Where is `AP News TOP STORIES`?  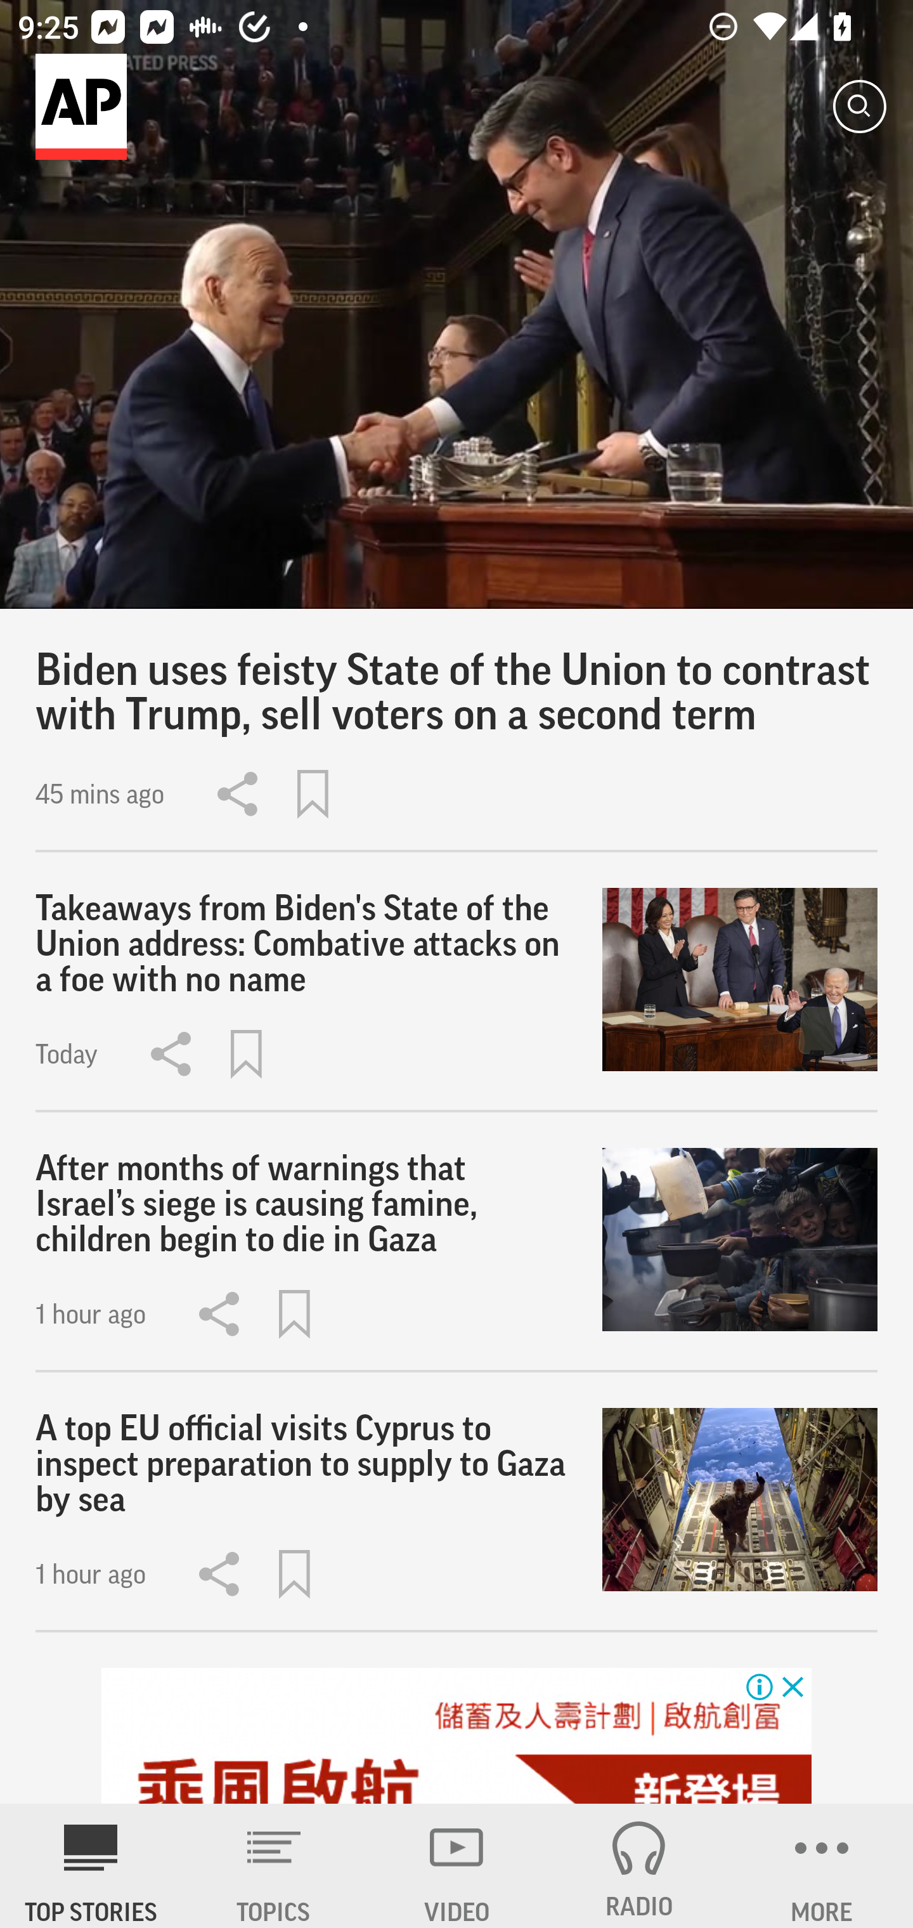 AP News TOP STORIES is located at coordinates (91, 1866).